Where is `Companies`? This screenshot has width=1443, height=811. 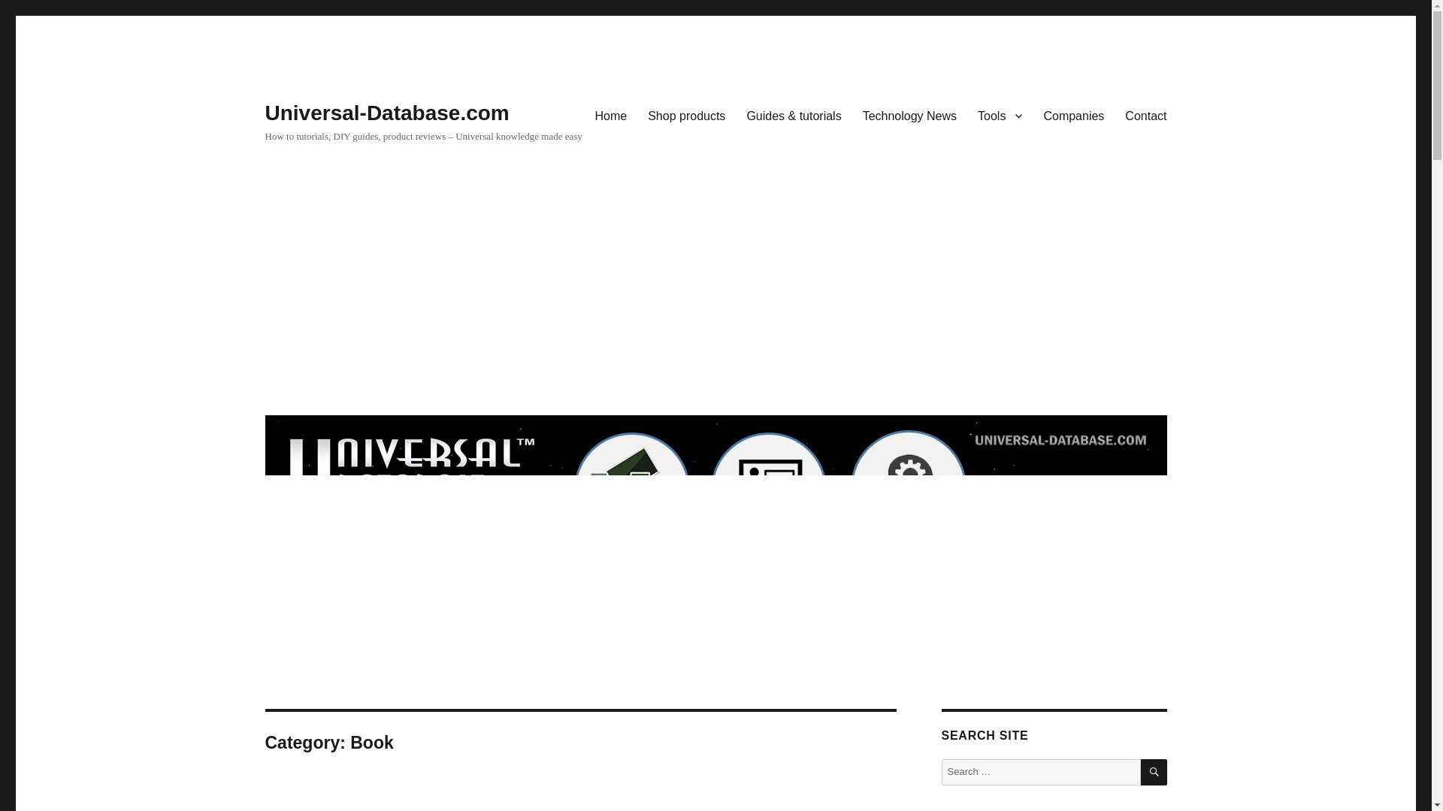 Companies is located at coordinates (1073, 115).